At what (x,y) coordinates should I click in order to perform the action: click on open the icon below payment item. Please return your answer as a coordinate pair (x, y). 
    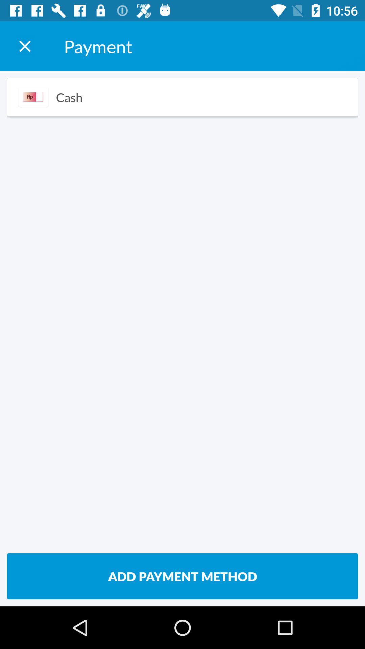
    Looking at the image, I should click on (69, 97).